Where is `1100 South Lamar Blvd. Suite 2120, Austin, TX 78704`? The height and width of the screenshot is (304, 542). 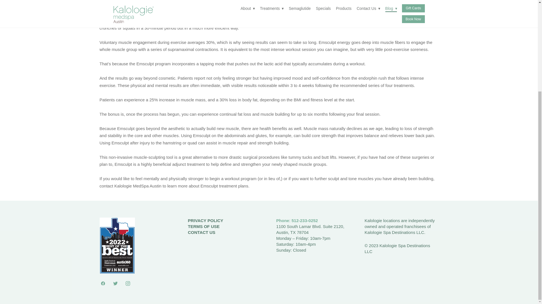 1100 South Lamar Blvd. Suite 2120, Austin, TX 78704 is located at coordinates (310, 229).